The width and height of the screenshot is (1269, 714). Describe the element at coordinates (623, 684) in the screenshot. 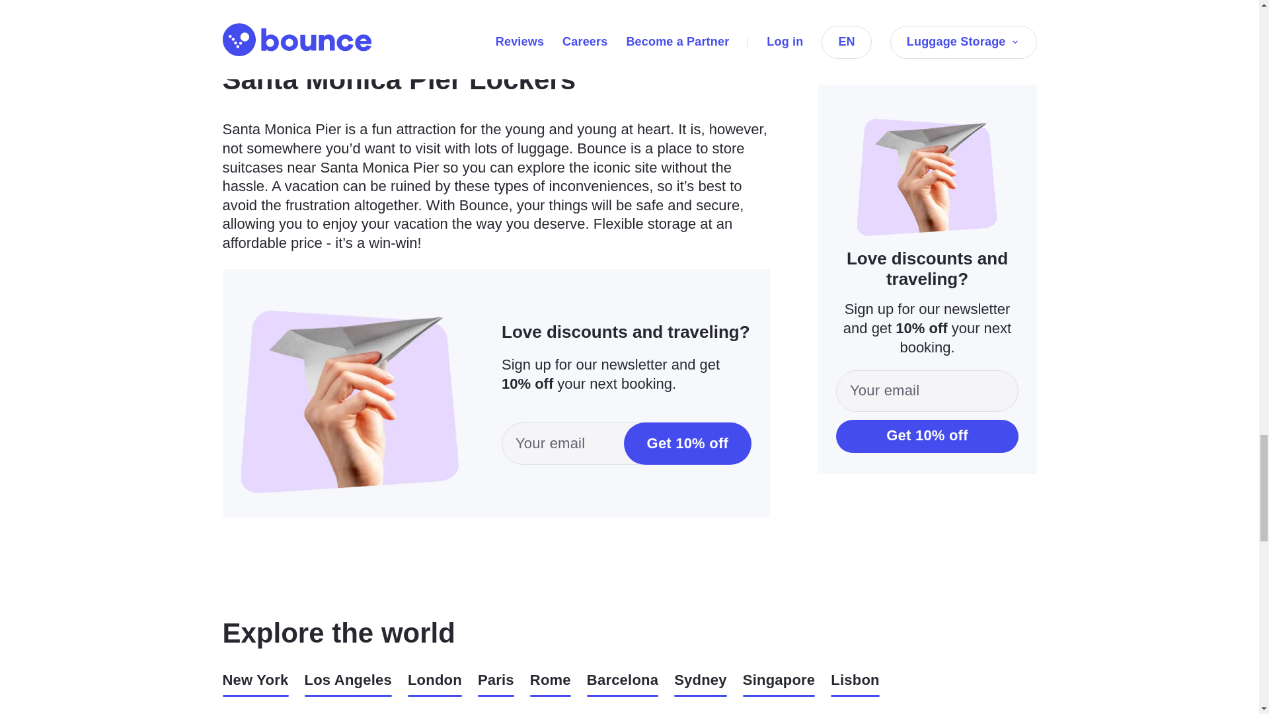

I see `Barcelona` at that location.